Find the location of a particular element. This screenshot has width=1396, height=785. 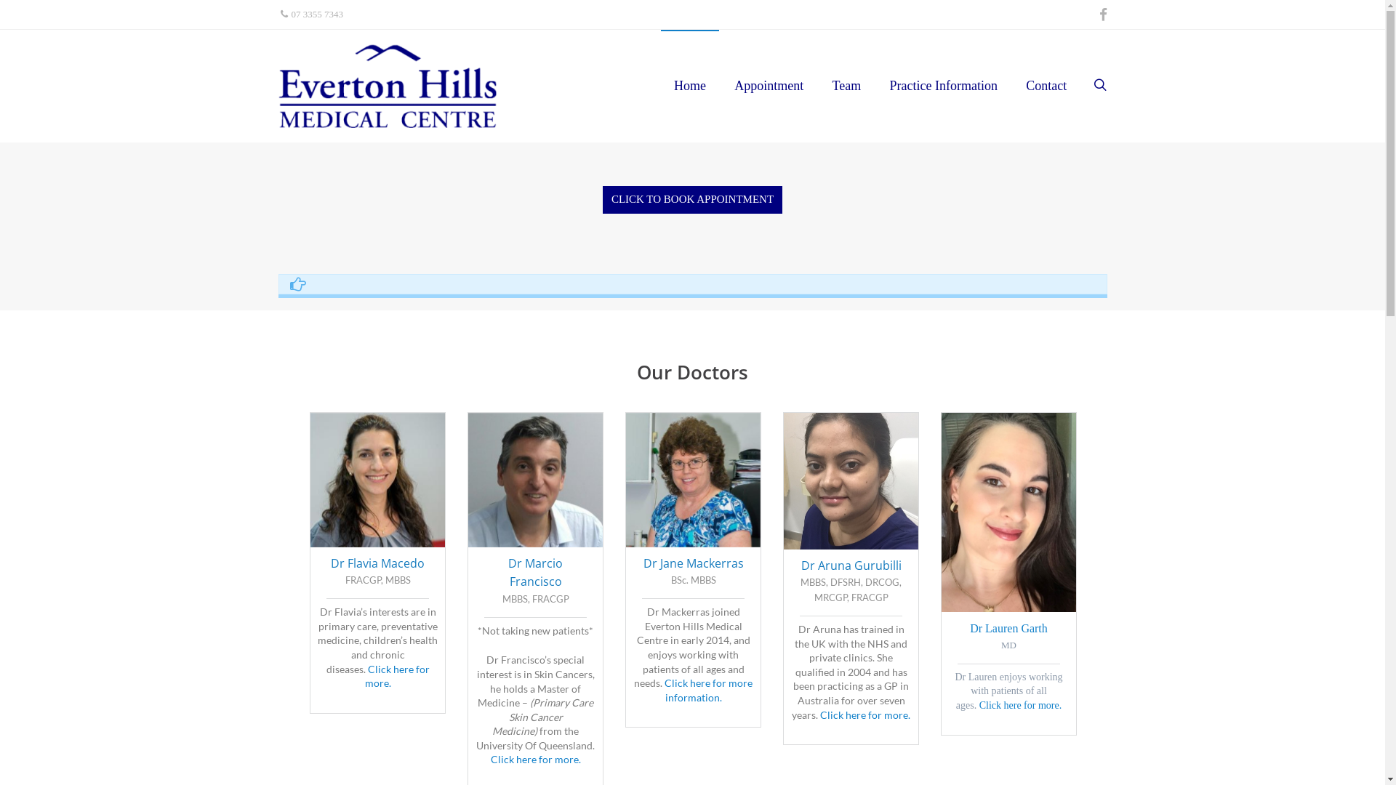

Click here for more. is located at coordinates (535, 759).